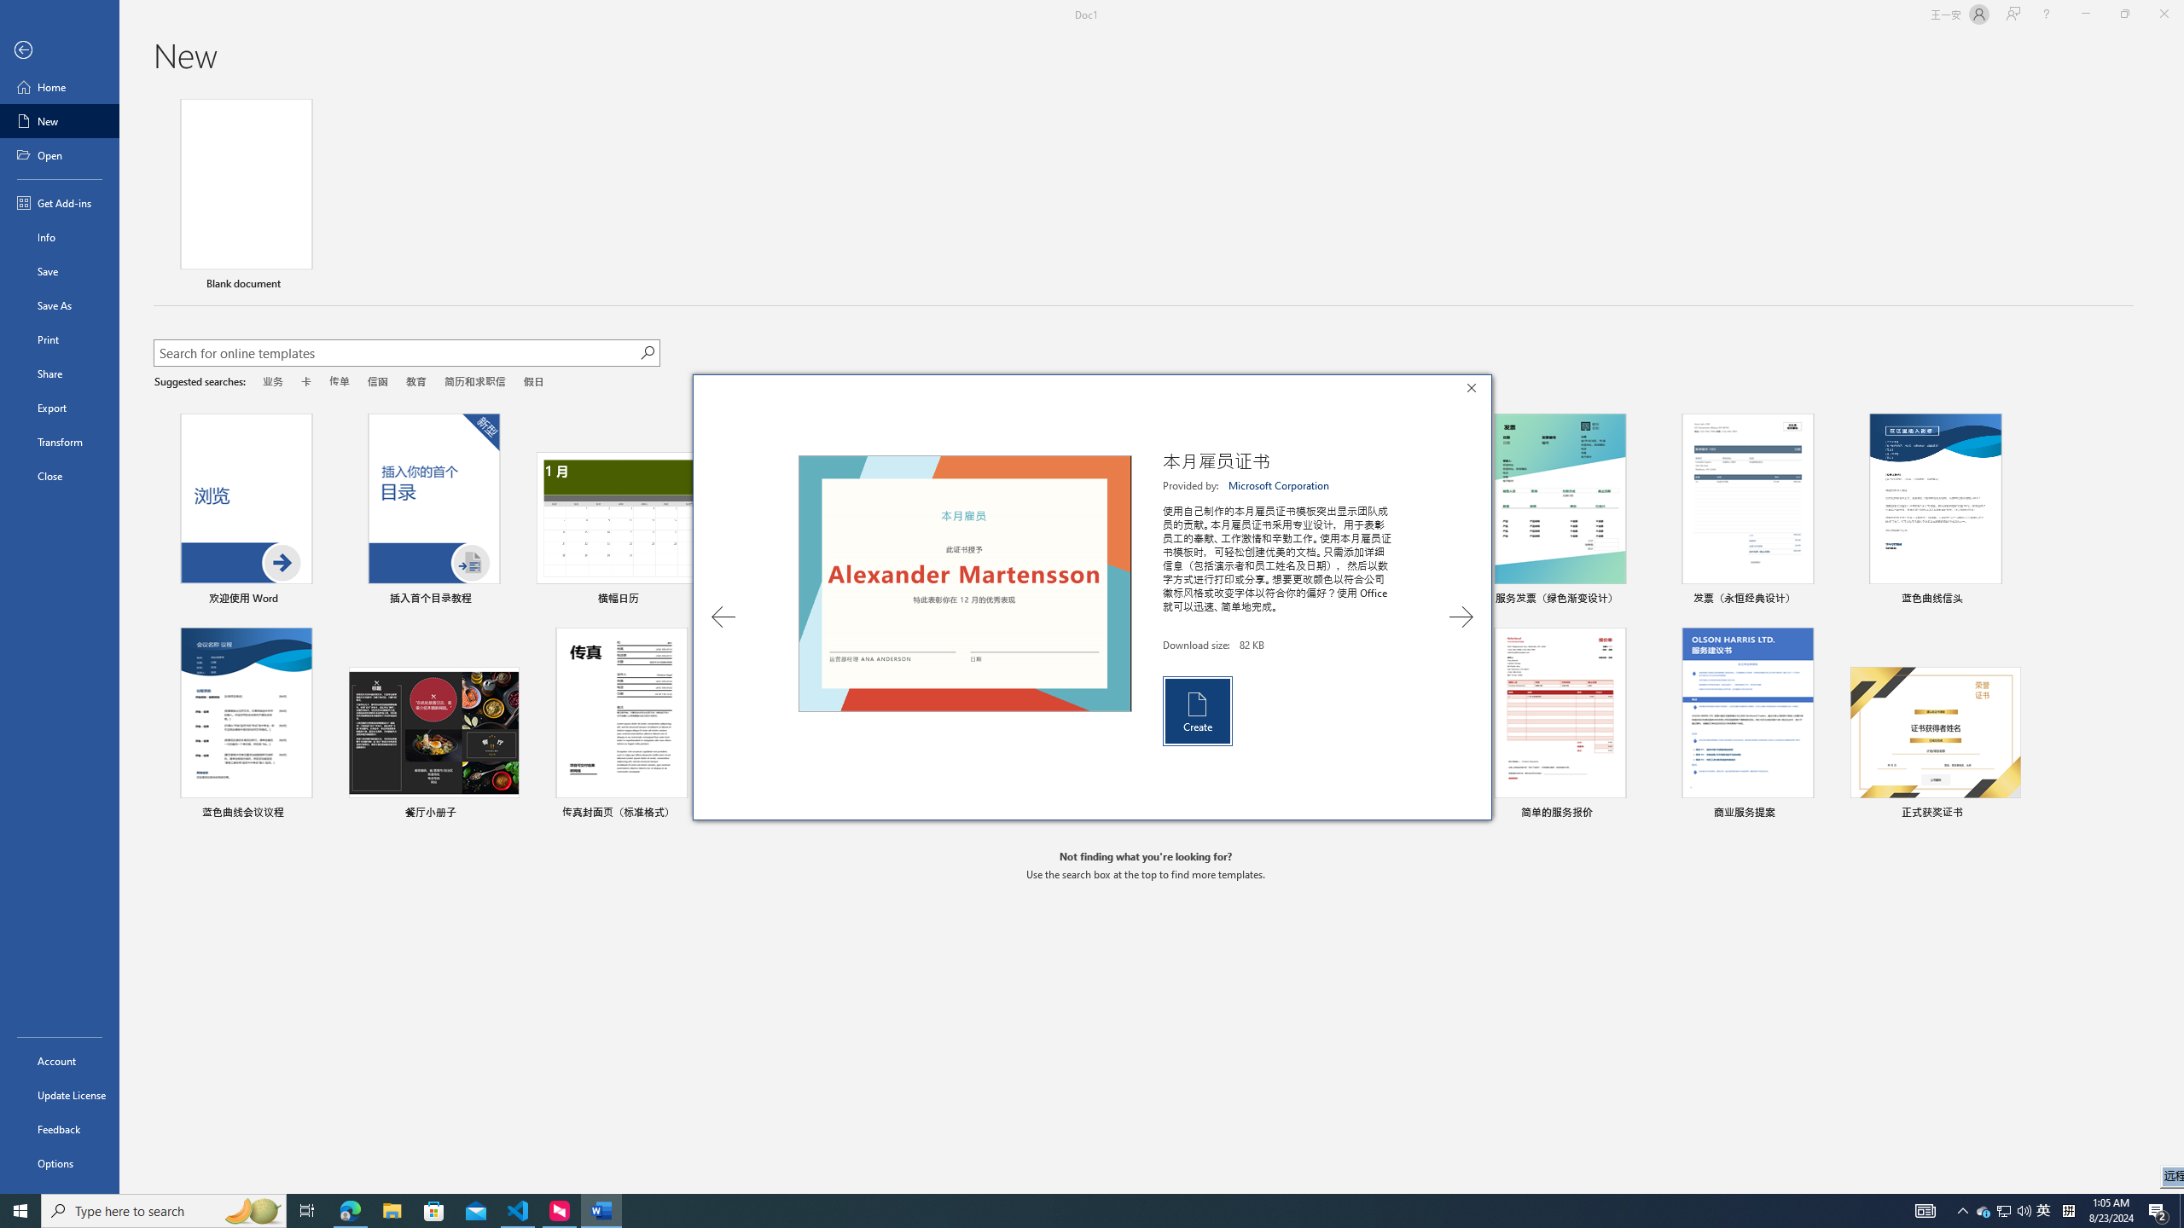 This screenshot has width=2184, height=1228. Describe the element at coordinates (60, 1129) in the screenshot. I see `Feedback` at that location.